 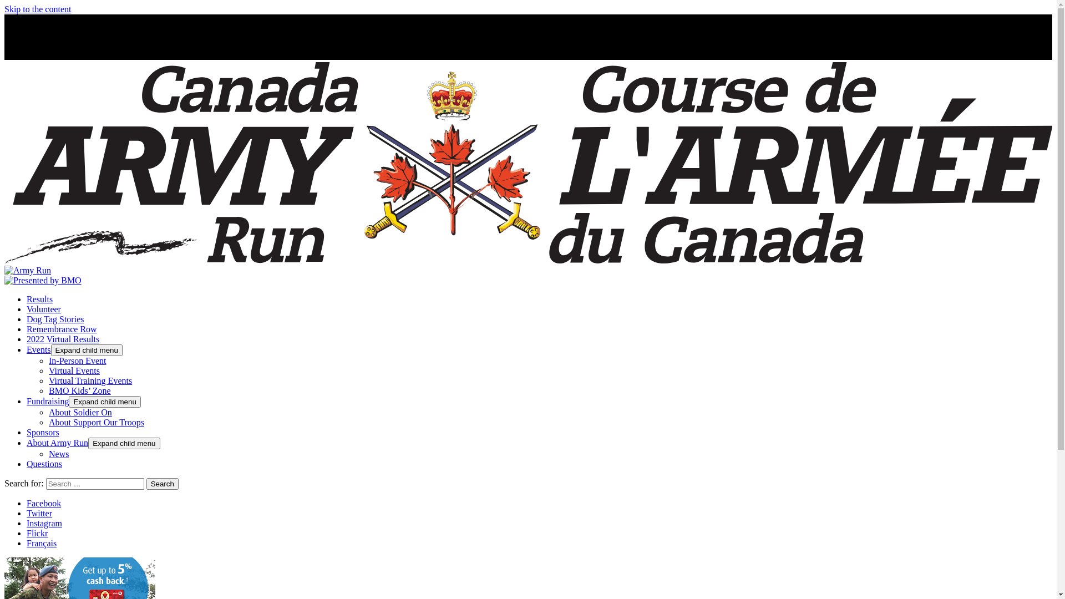 What do you see at coordinates (124, 444) in the screenshot?
I see `Expand child menu` at bounding box center [124, 444].